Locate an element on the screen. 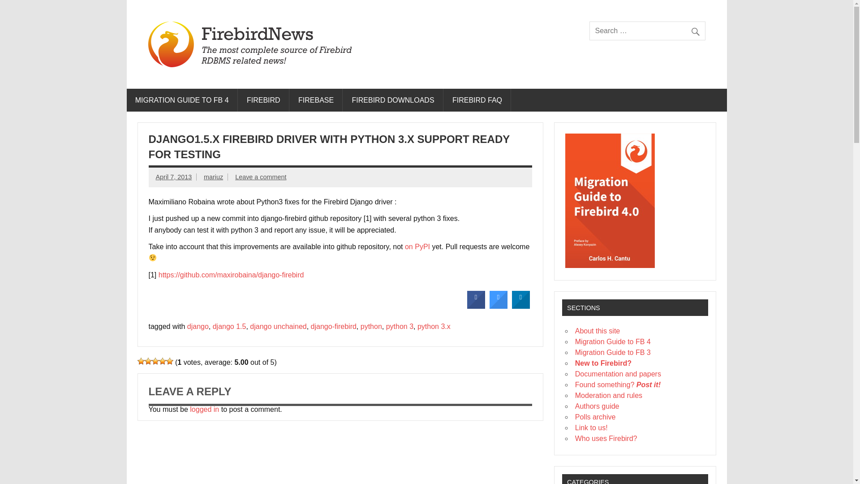 This screenshot has height=484, width=860. FIREBIRD is located at coordinates (263, 100).